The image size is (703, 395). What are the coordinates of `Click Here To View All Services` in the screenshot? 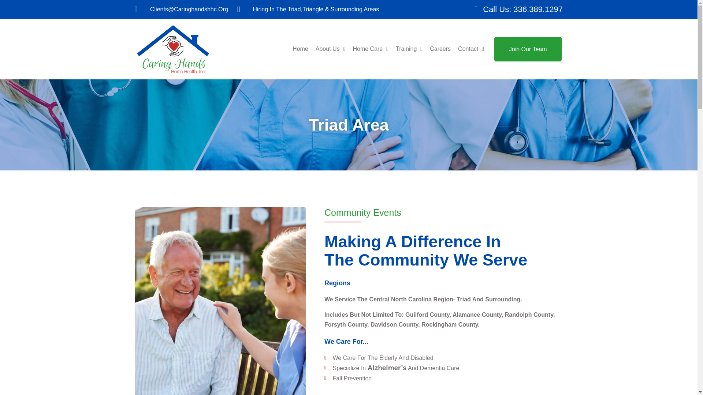 It's located at (370, 394).